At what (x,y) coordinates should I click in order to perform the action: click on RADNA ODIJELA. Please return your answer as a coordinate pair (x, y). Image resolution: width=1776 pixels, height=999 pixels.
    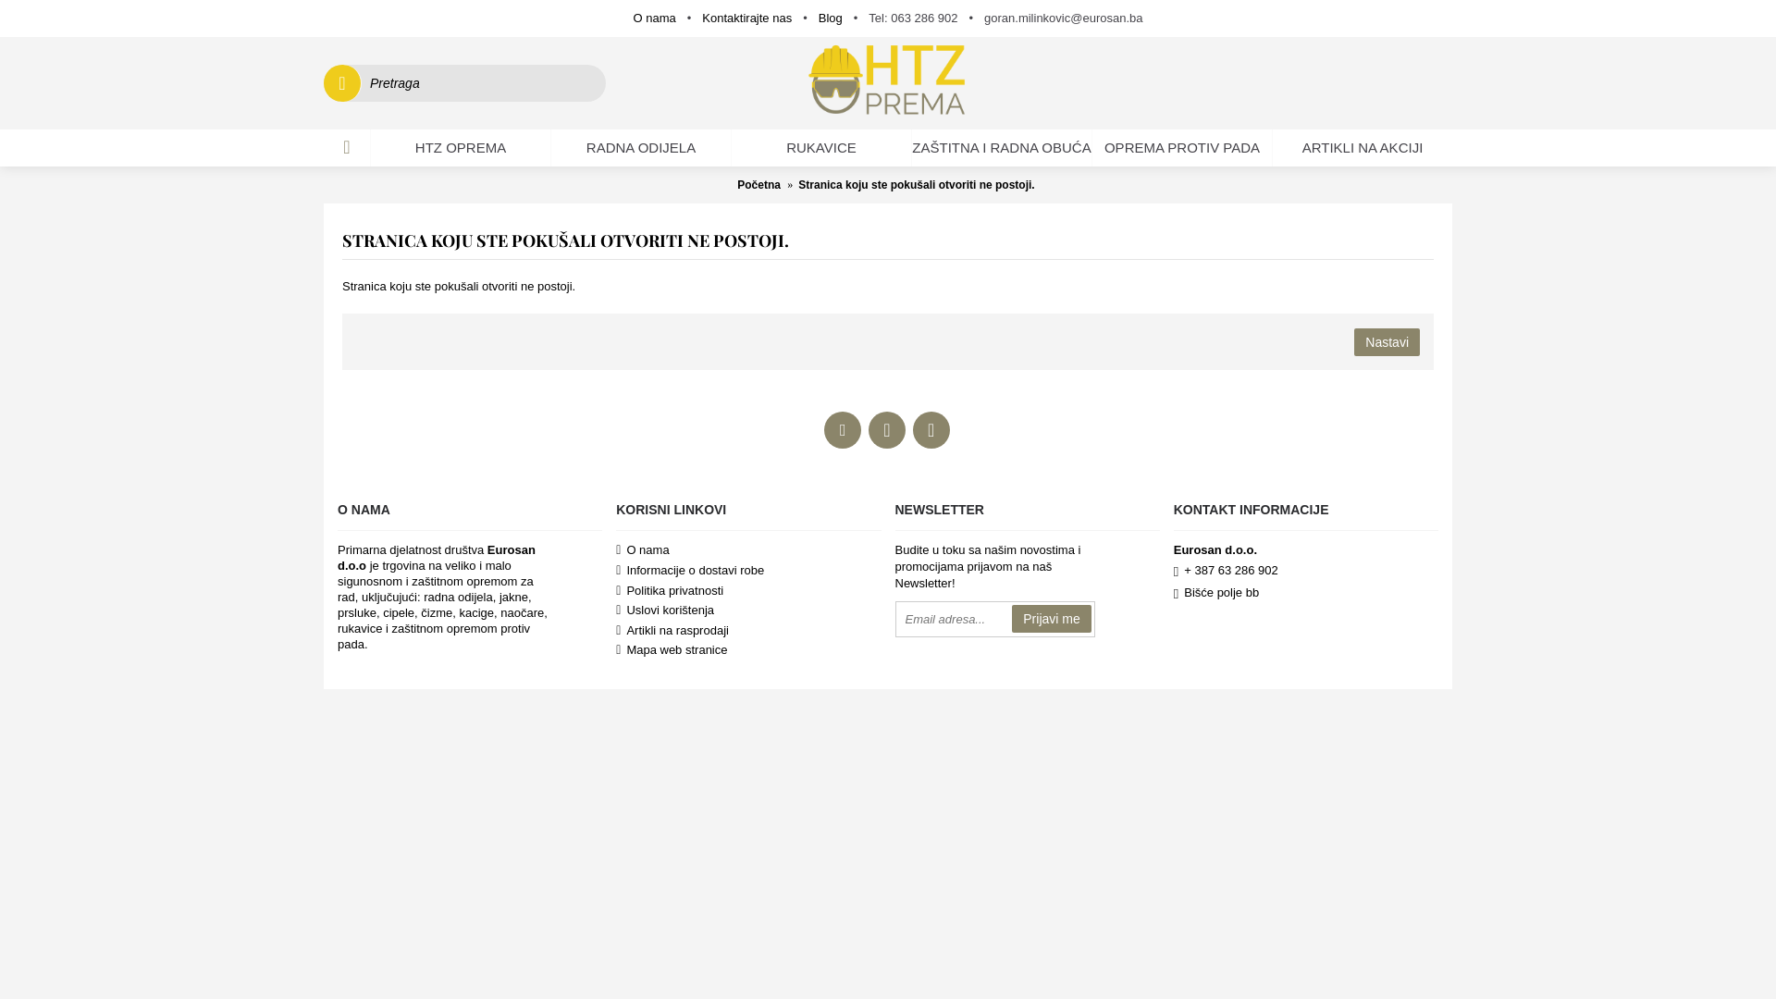
    Looking at the image, I should click on (641, 148).